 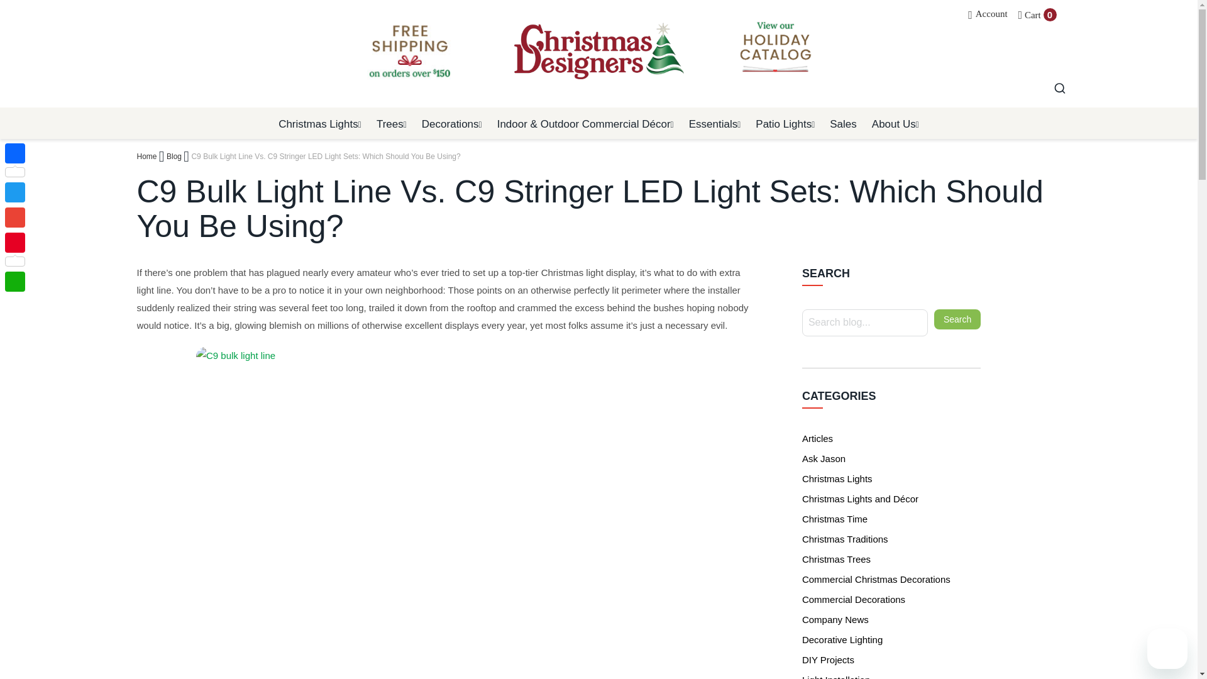 I want to click on Submit, so click(x=1059, y=89).